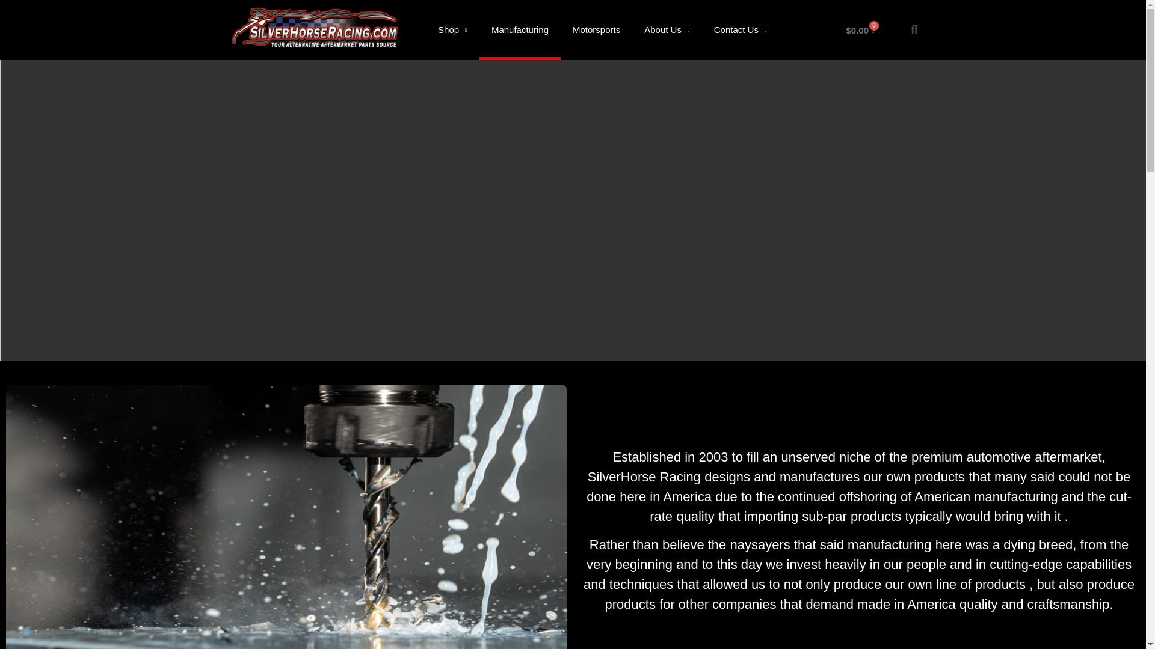  Describe the element at coordinates (667, 30) in the screenshot. I see `About Us` at that location.